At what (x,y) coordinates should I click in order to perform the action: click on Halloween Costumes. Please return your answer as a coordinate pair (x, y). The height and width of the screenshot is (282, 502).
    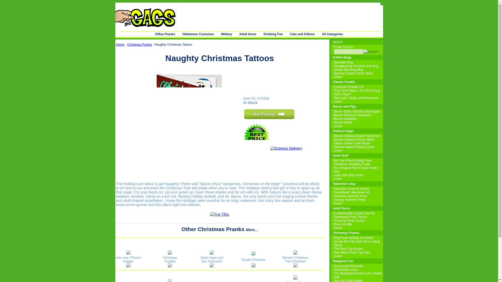
    Looking at the image, I should click on (198, 34).